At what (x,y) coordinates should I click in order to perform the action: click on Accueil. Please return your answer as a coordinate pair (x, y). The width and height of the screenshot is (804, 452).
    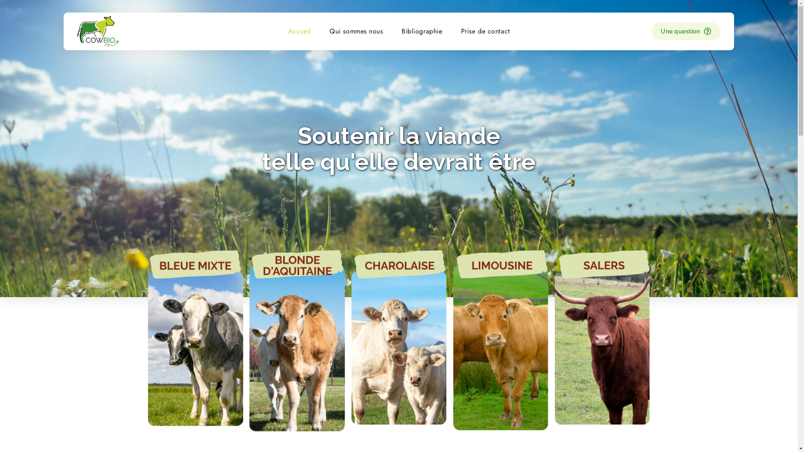
    Looking at the image, I should click on (299, 31).